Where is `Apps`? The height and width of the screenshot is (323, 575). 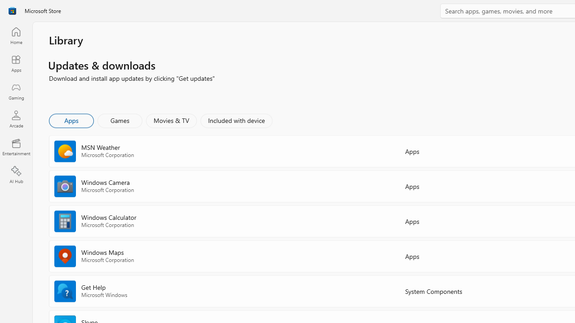 Apps is located at coordinates (71, 120).